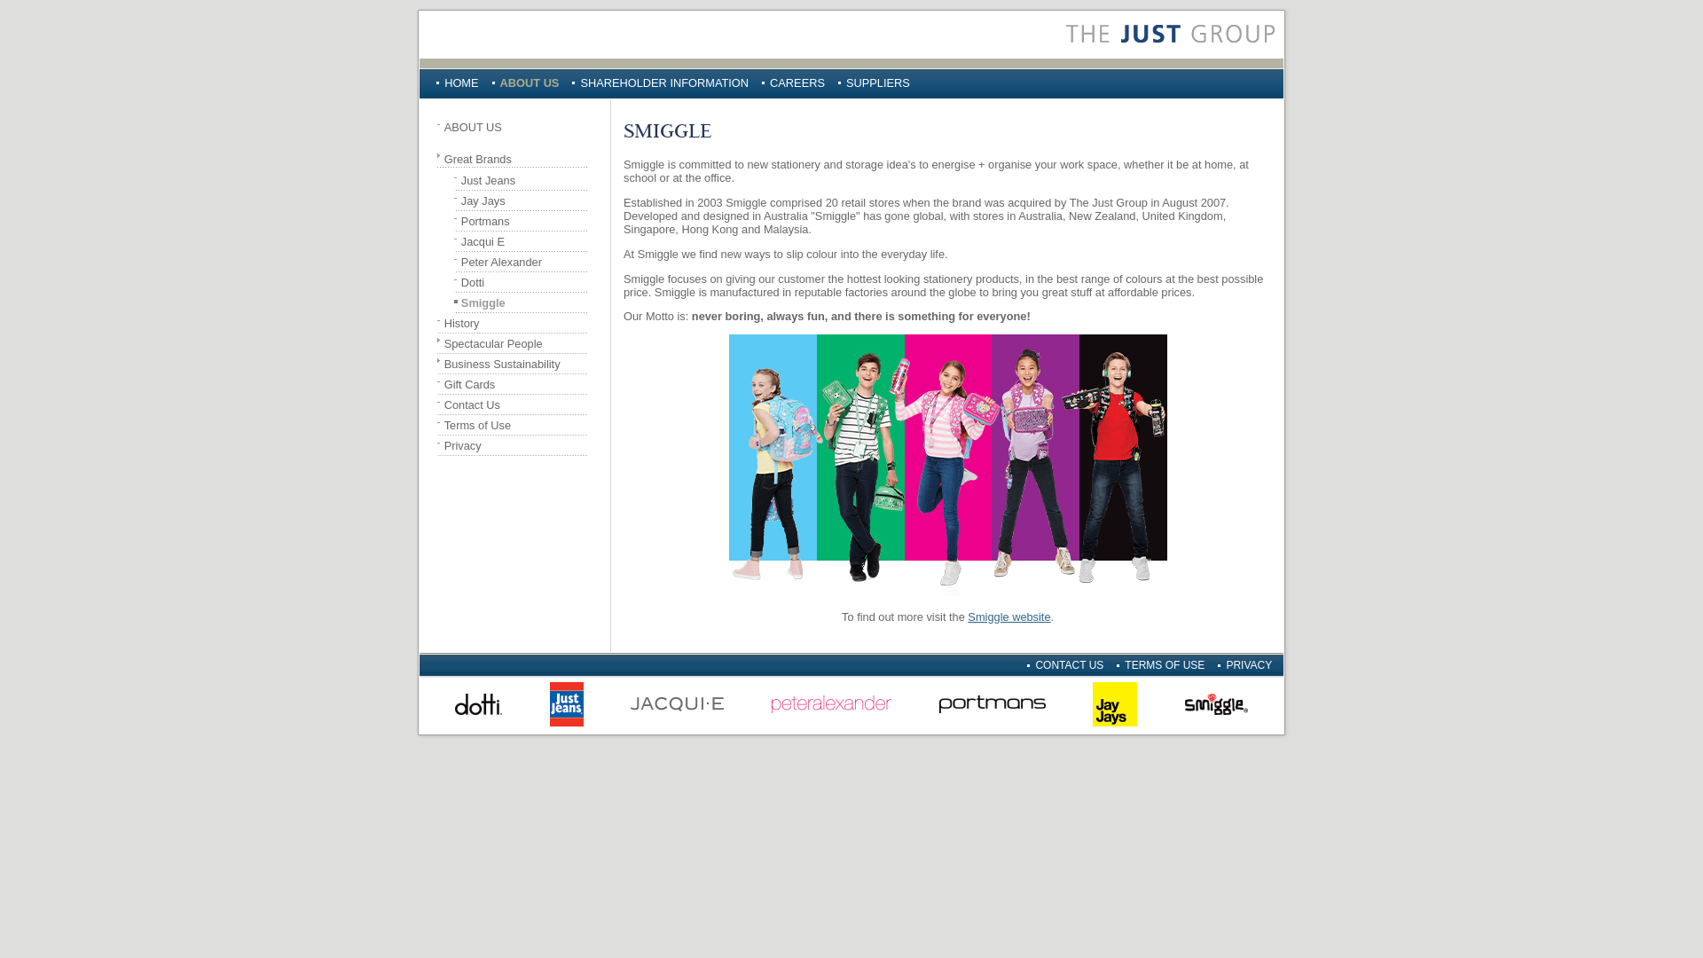 The width and height of the screenshot is (1703, 958). Describe the element at coordinates (678, 706) in the screenshot. I see `www.jacquie.com.au` at that location.